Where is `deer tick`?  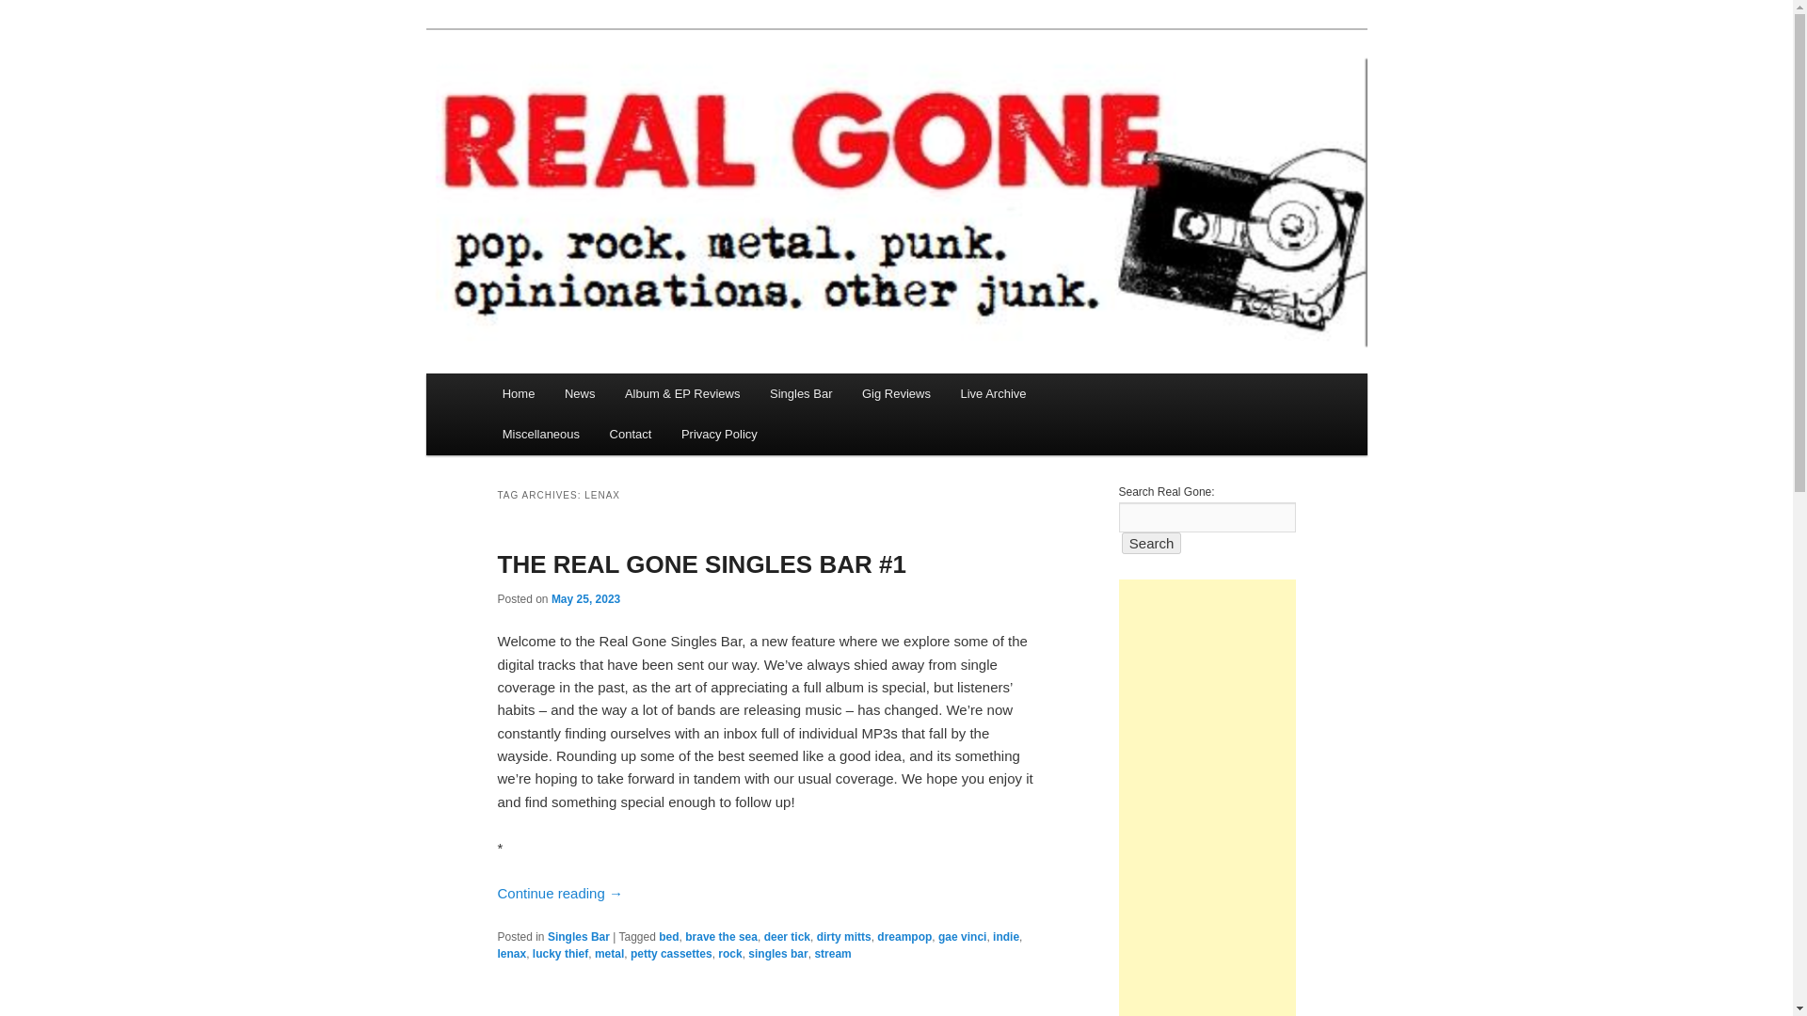 deer tick is located at coordinates (787, 937).